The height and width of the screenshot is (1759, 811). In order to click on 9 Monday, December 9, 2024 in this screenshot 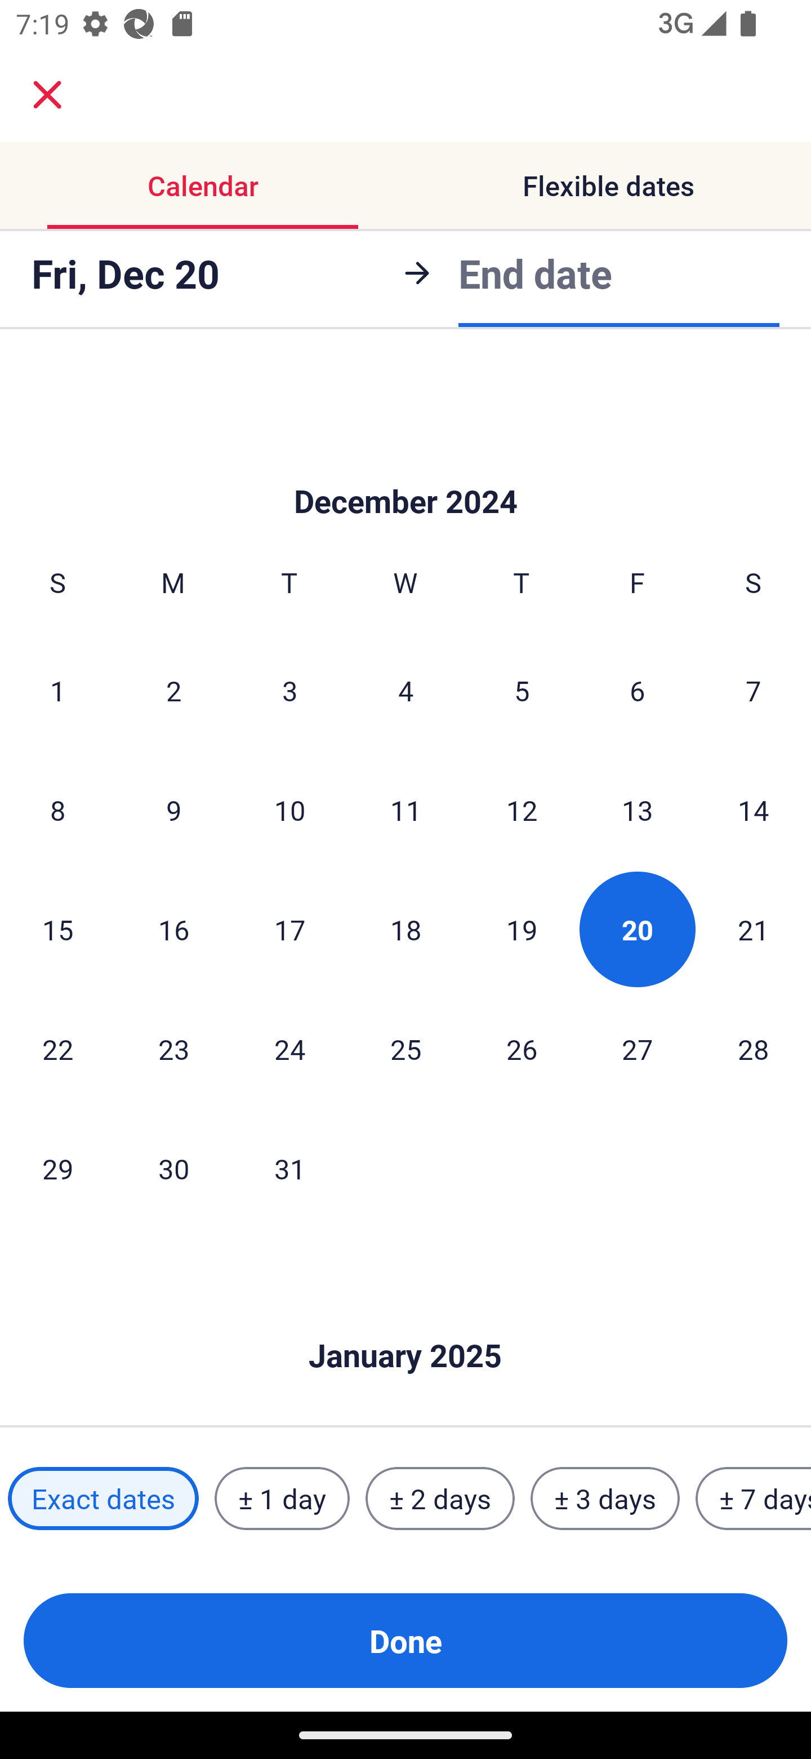, I will do `click(173, 810)`.